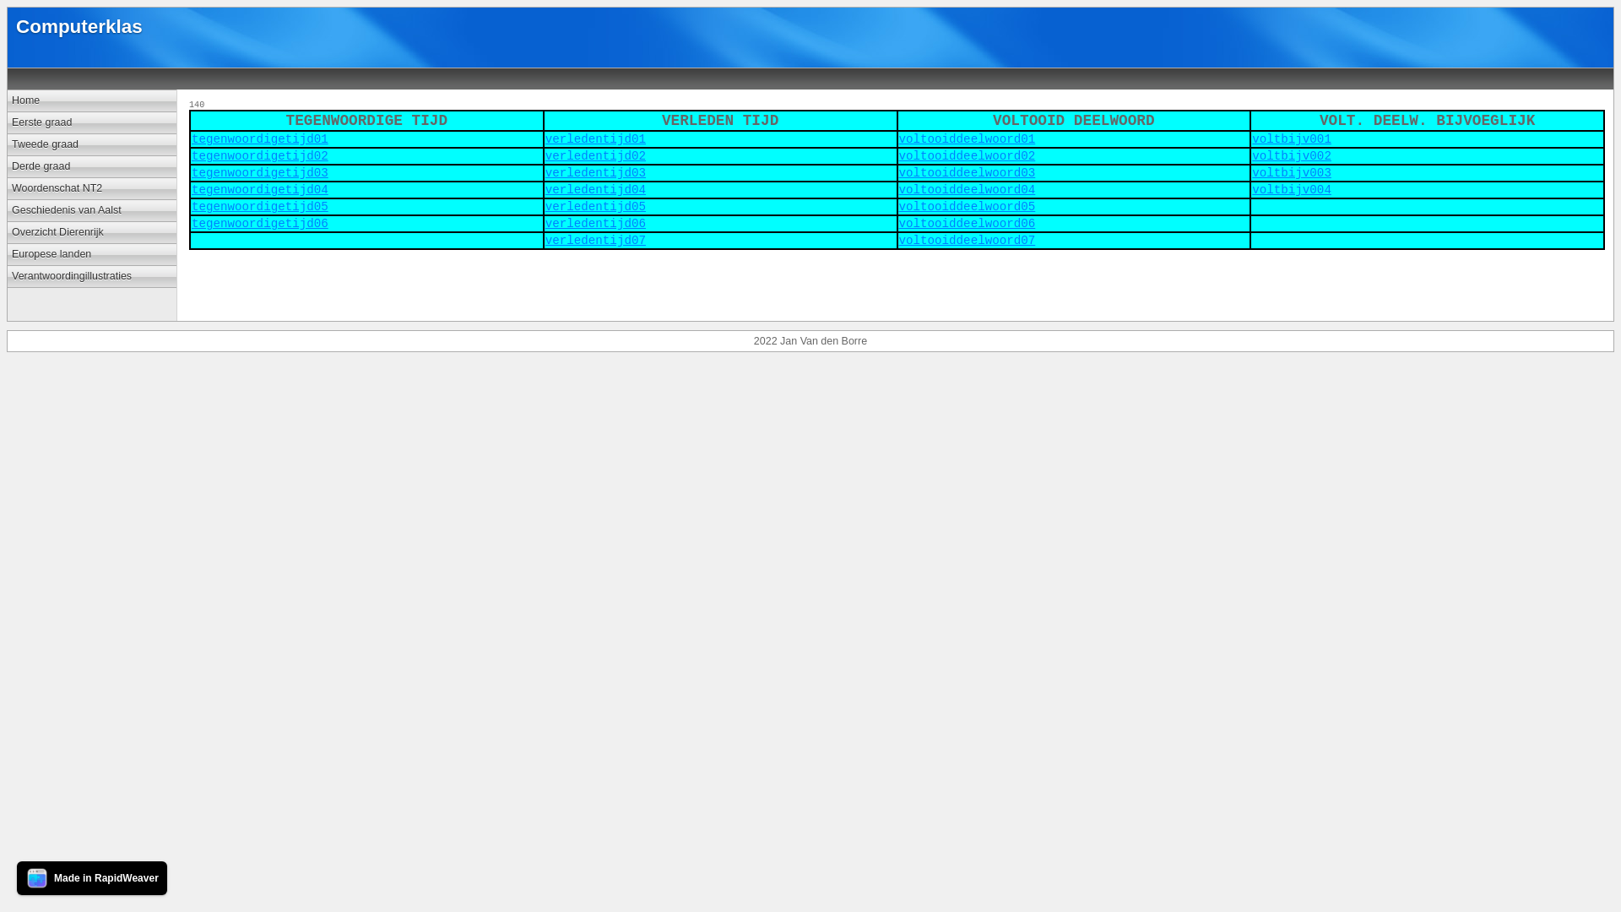 The width and height of the screenshot is (1621, 912). I want to click on tegenwoordigetijd02, so click(260, 156).